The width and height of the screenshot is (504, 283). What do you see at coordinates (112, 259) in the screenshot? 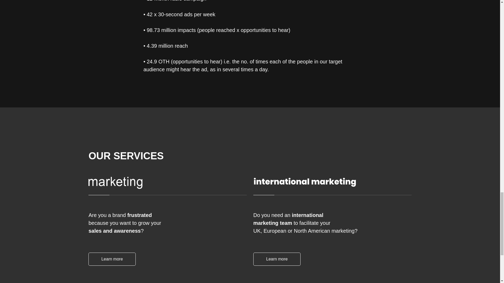
I see `Learn more` at bounding box center [112, 259].